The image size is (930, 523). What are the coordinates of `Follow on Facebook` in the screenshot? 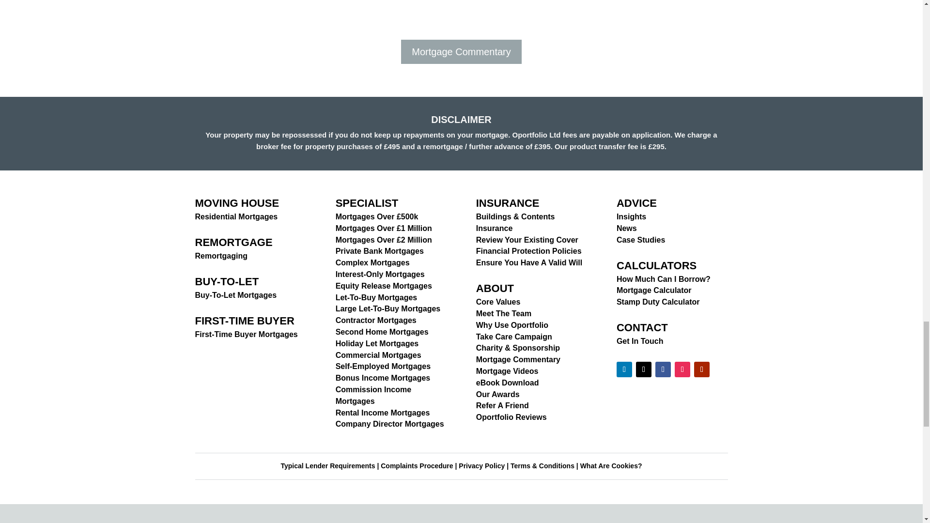 It's located at (663, 369).